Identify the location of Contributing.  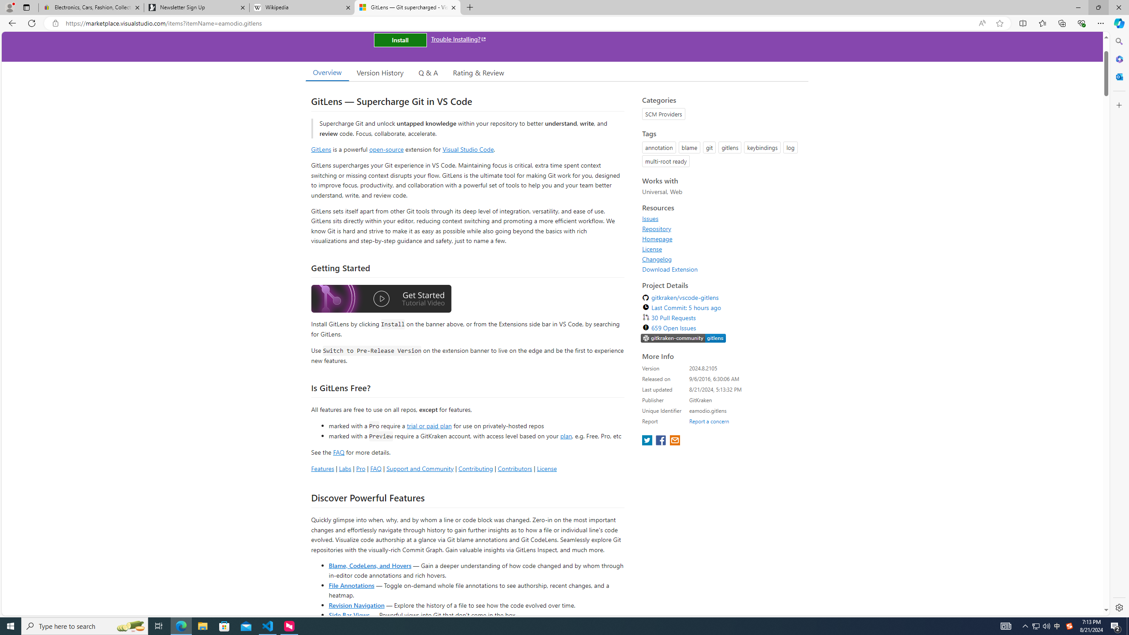
(475, 468).